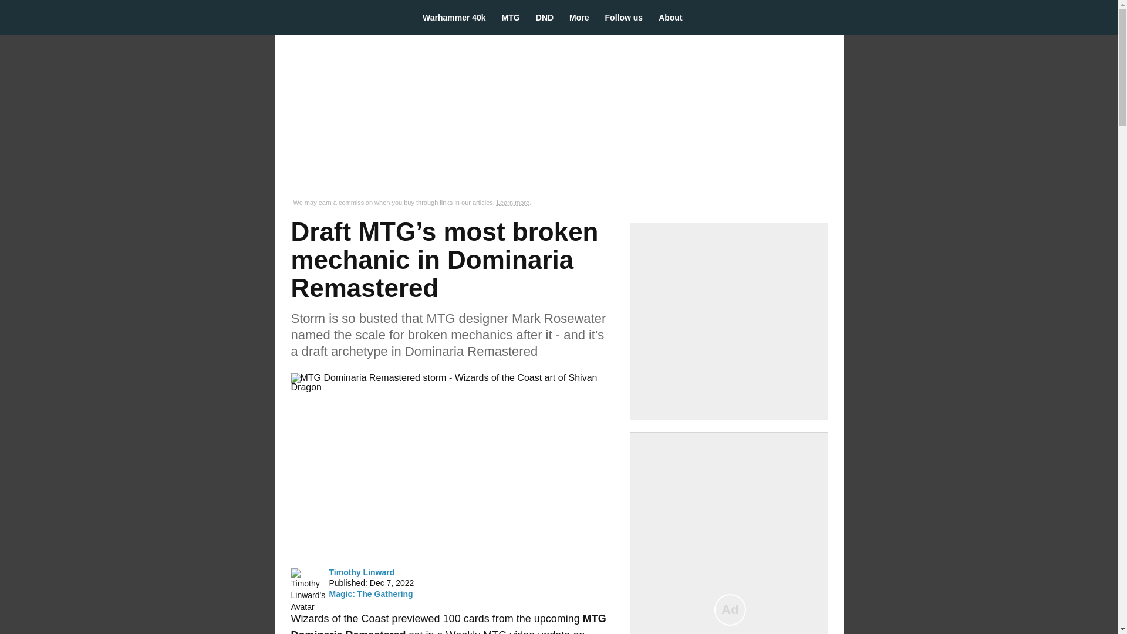  What do you see at coordinates (370, 594) in the screenshot?
I see `Magic: The Gathering` at bounding box center [370, 594].